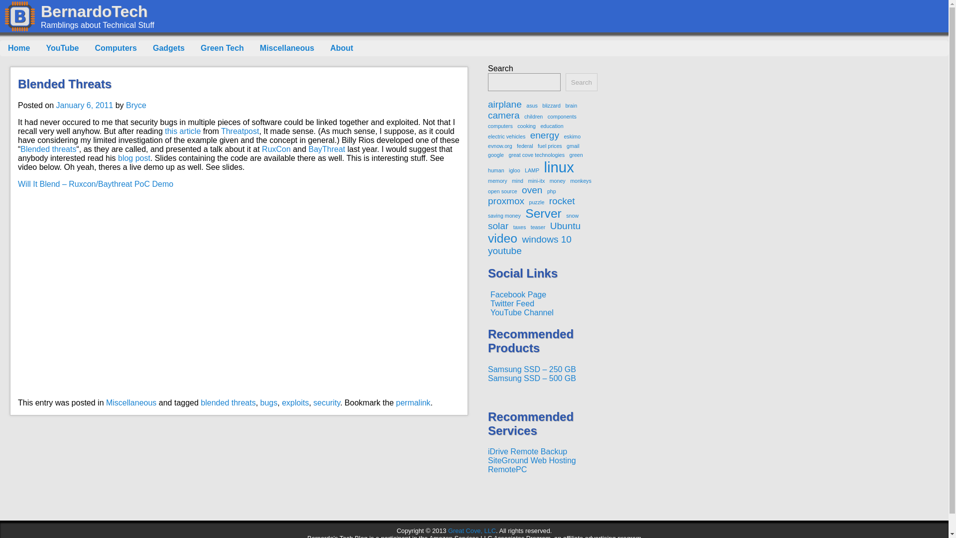 The width and height of the screenshot is (956, 538). What do you see at coordinates (327, 403) in the screenshot?
I see `security` at bounding box center [327, 403].